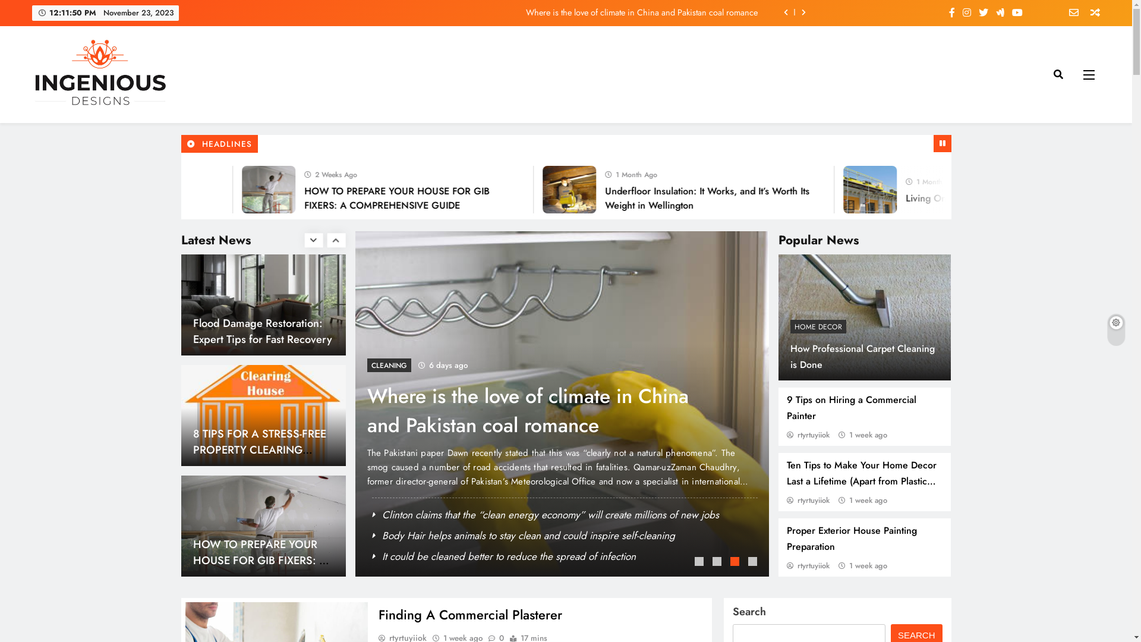  What do you see at coordinates (612, 174) in the screenshot?
I see `1 Week Ago` at bounding box center [612, 174].